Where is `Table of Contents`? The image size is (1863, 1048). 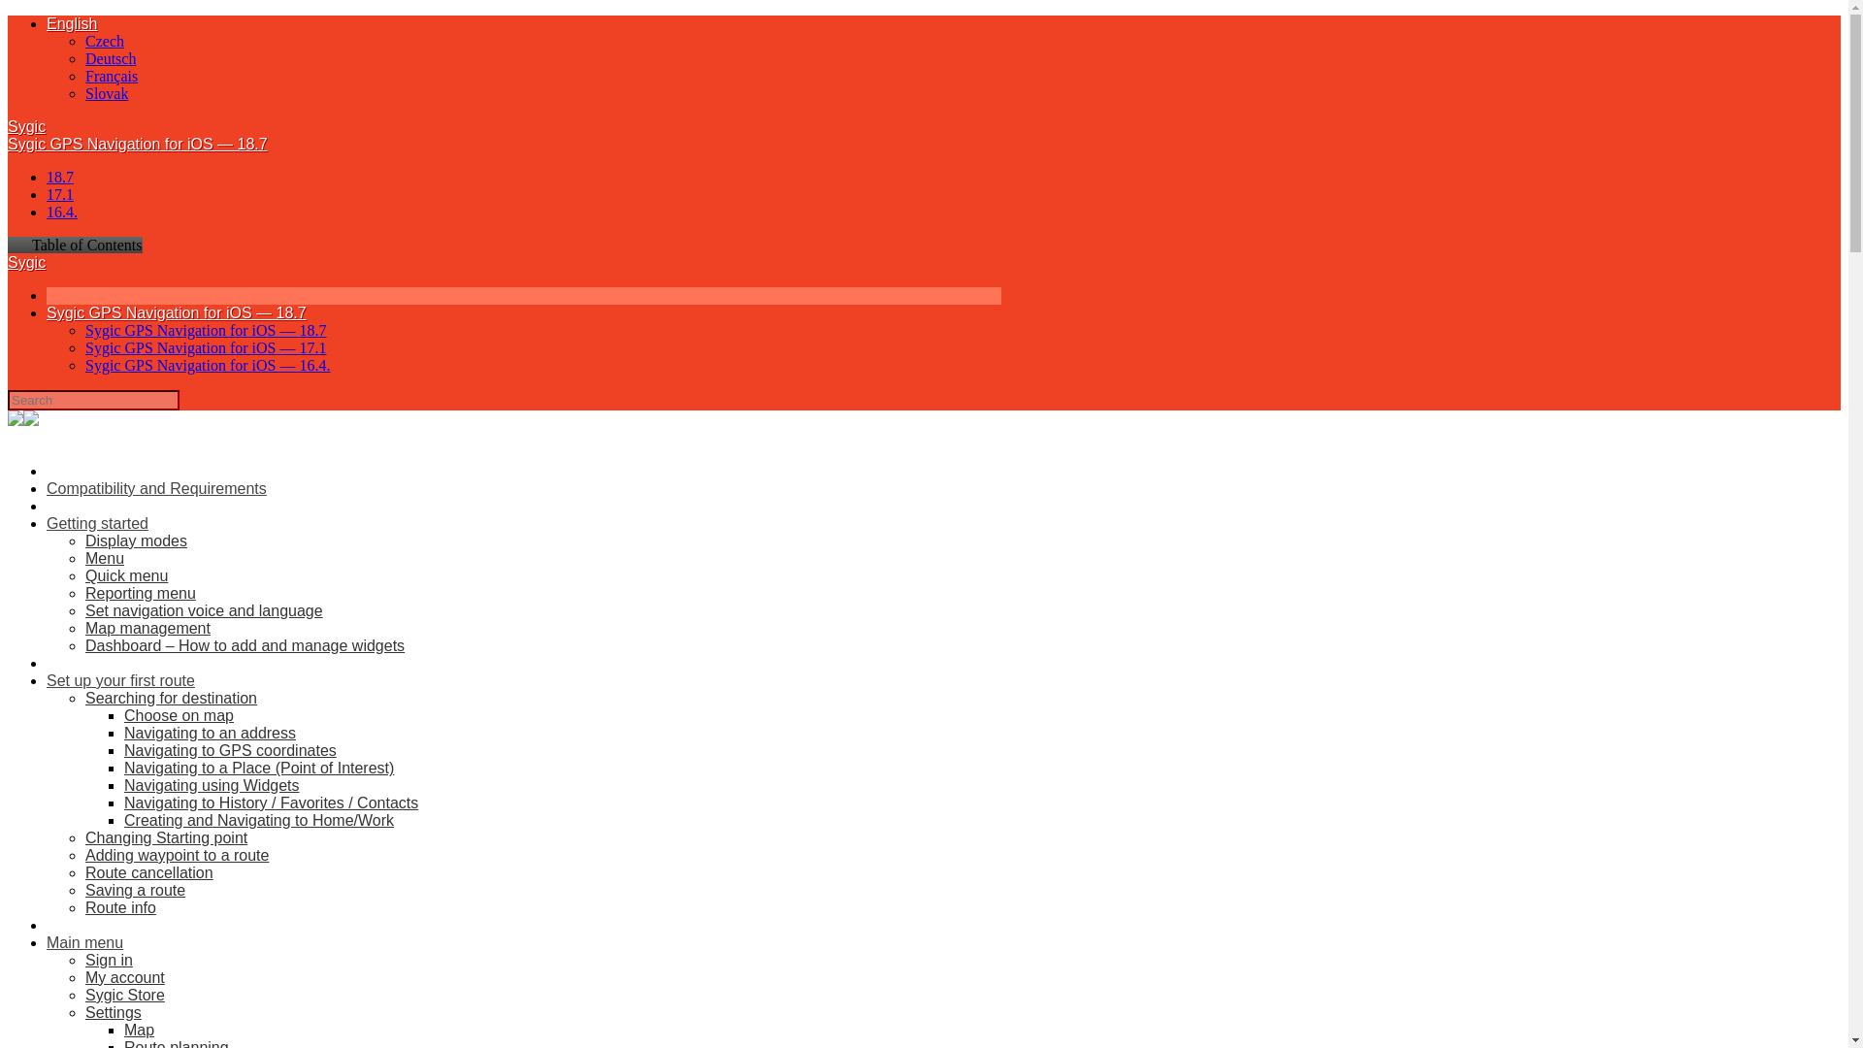 Table of Contents is located at coordinates (75, 245).